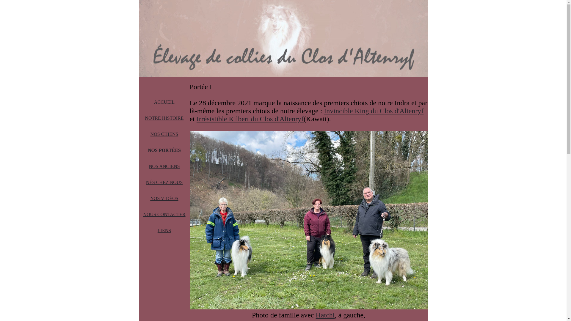  I want to click on LIENS, so click(164, 231).